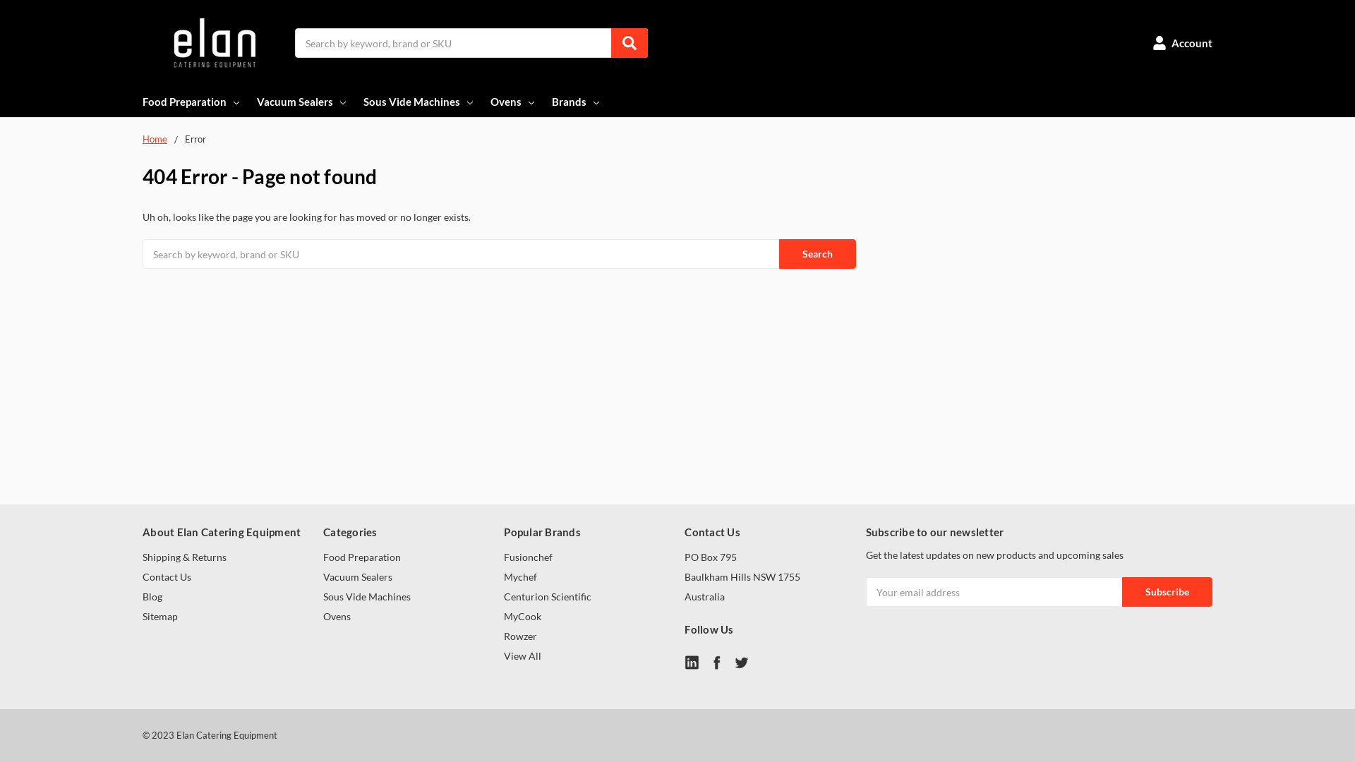 The image size is (1355, 762). Describe the element at coordinates (1183, 43) in the screenshot. I see `Account` at that location.